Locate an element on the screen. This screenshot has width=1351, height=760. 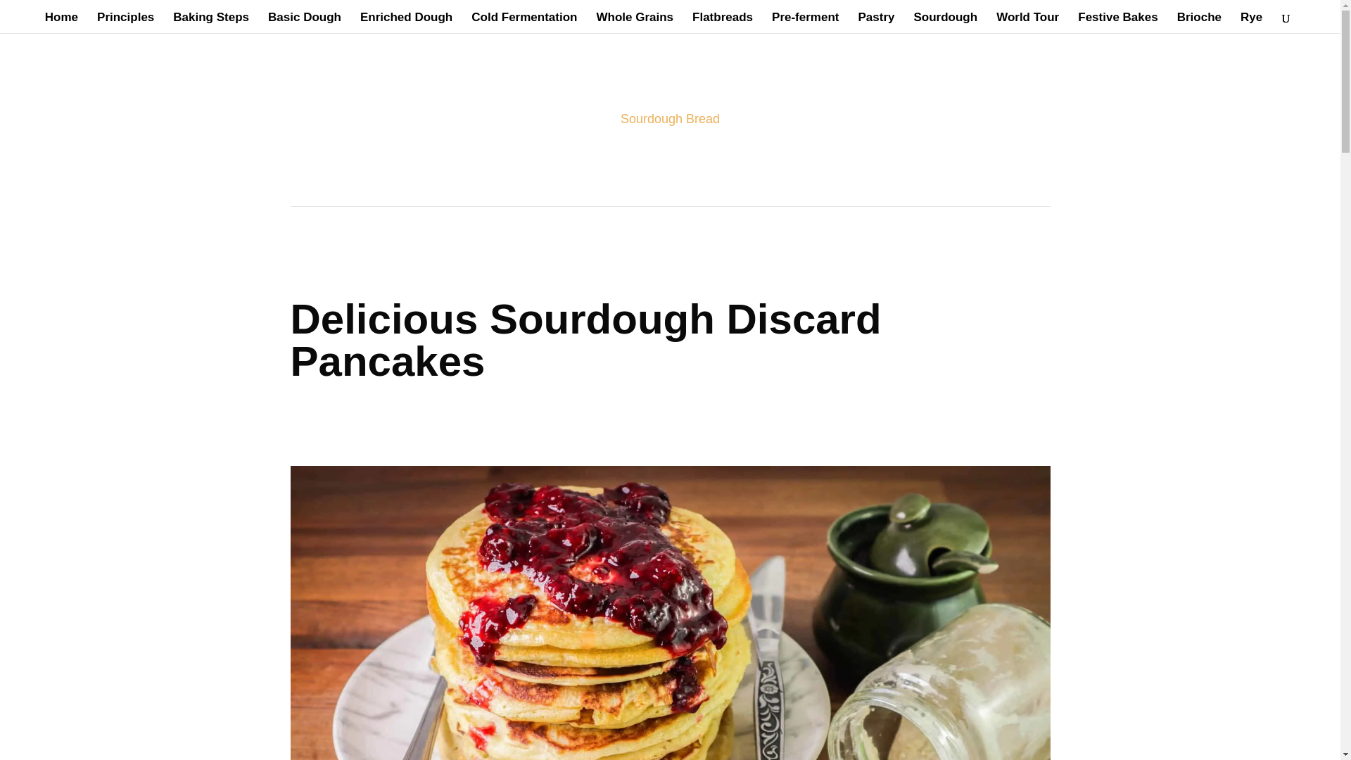
Pre-ferment is located at coordinates (805, 23).